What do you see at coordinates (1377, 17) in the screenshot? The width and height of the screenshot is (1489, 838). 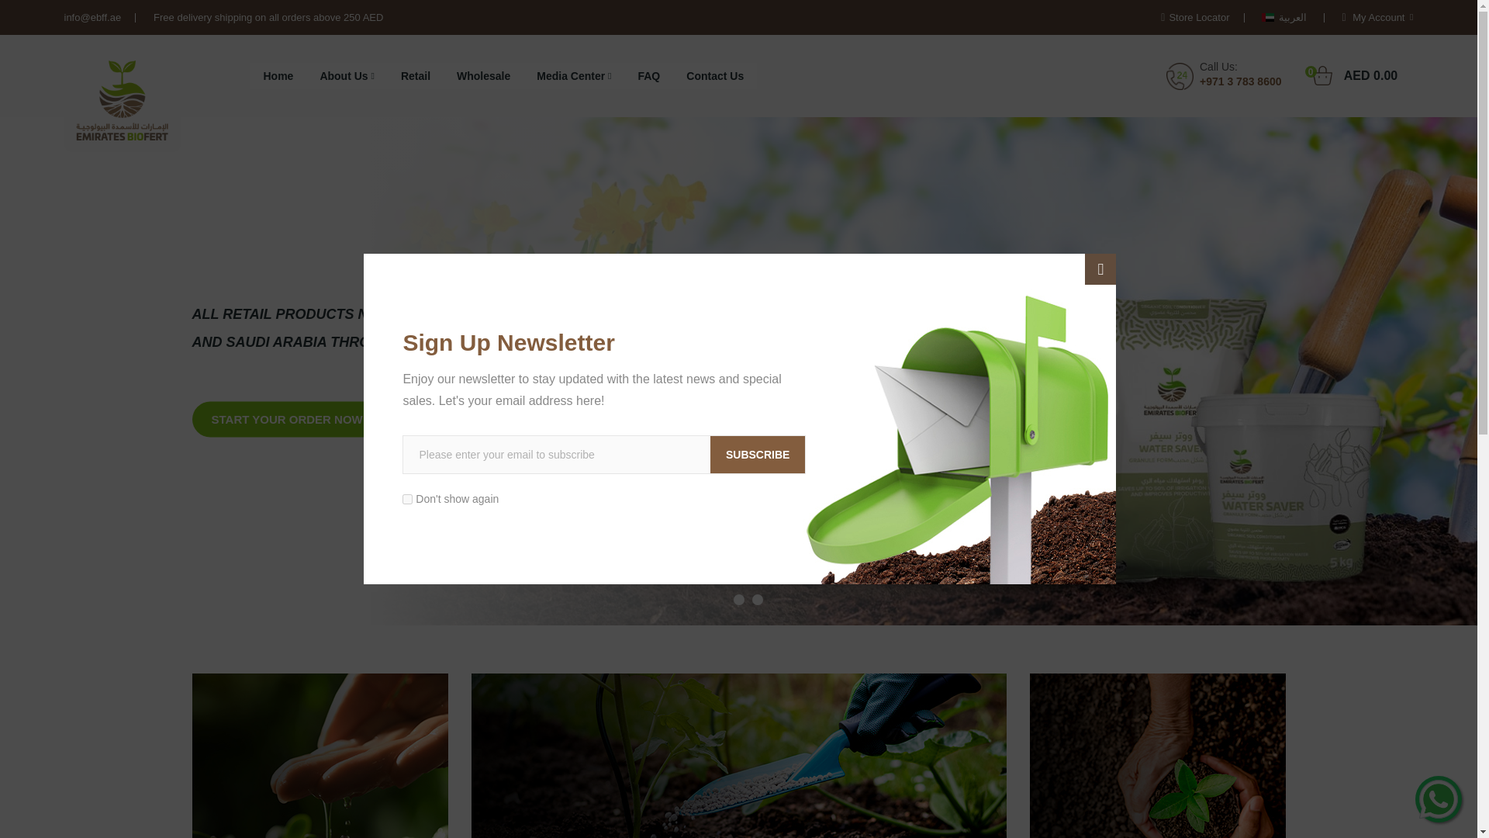 I see `My Account` at bounding box center [1377, 17].